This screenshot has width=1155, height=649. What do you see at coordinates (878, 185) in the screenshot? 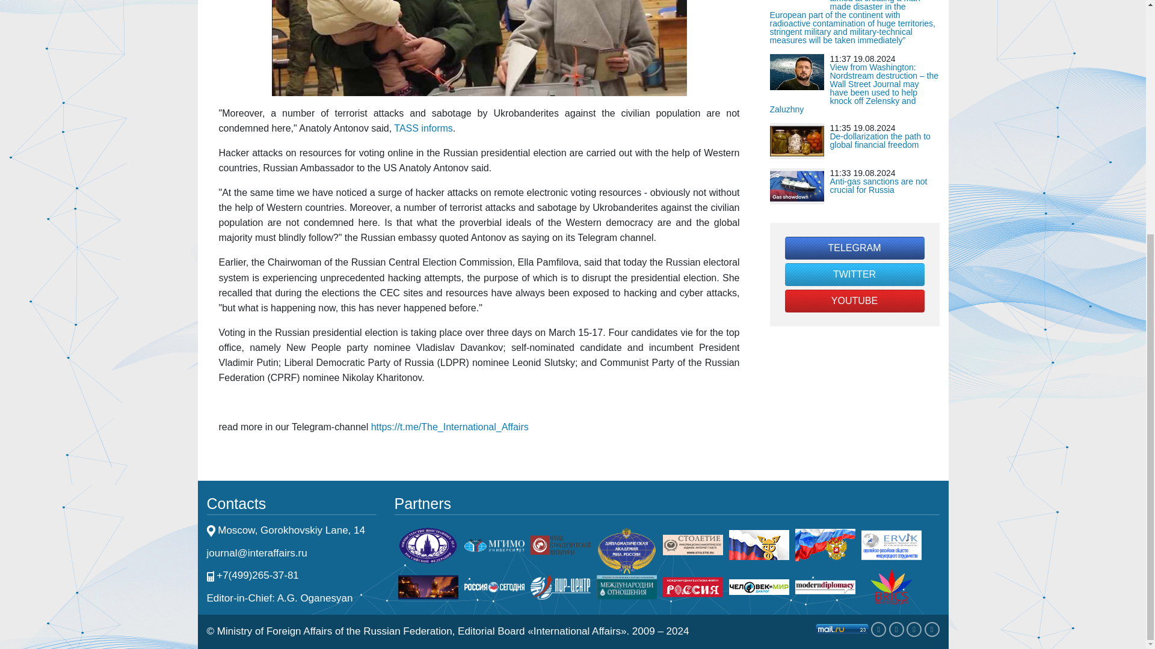
I see `Anti-gas sanctions are not crucial for Russia` at bounding box center [878, 185].